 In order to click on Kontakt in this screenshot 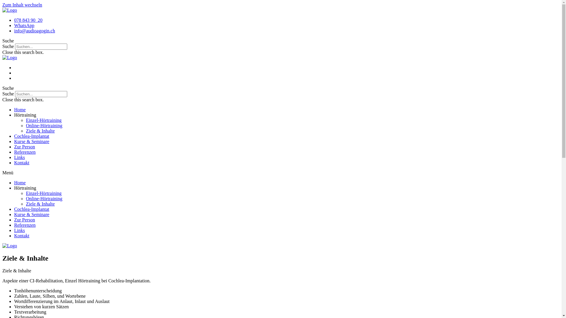, I will do `click(22, 163)`.